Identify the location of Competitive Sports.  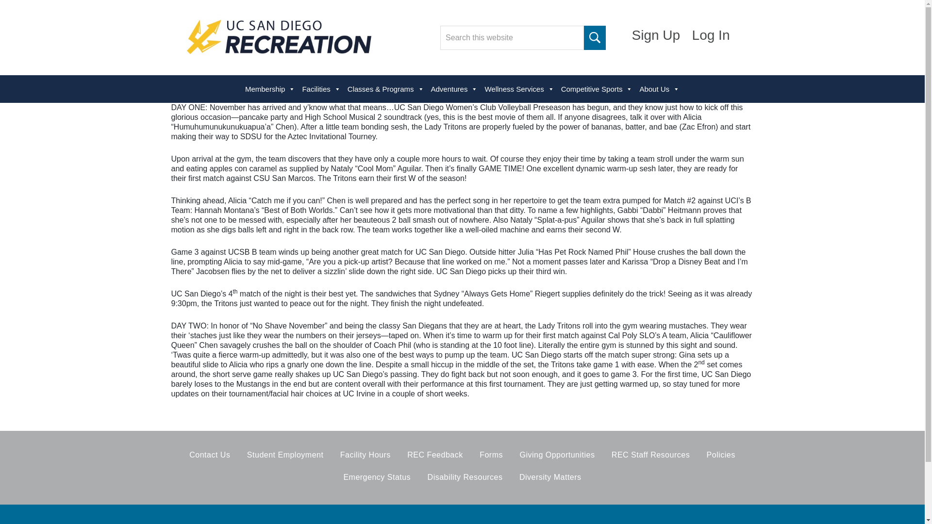
(597, 89).